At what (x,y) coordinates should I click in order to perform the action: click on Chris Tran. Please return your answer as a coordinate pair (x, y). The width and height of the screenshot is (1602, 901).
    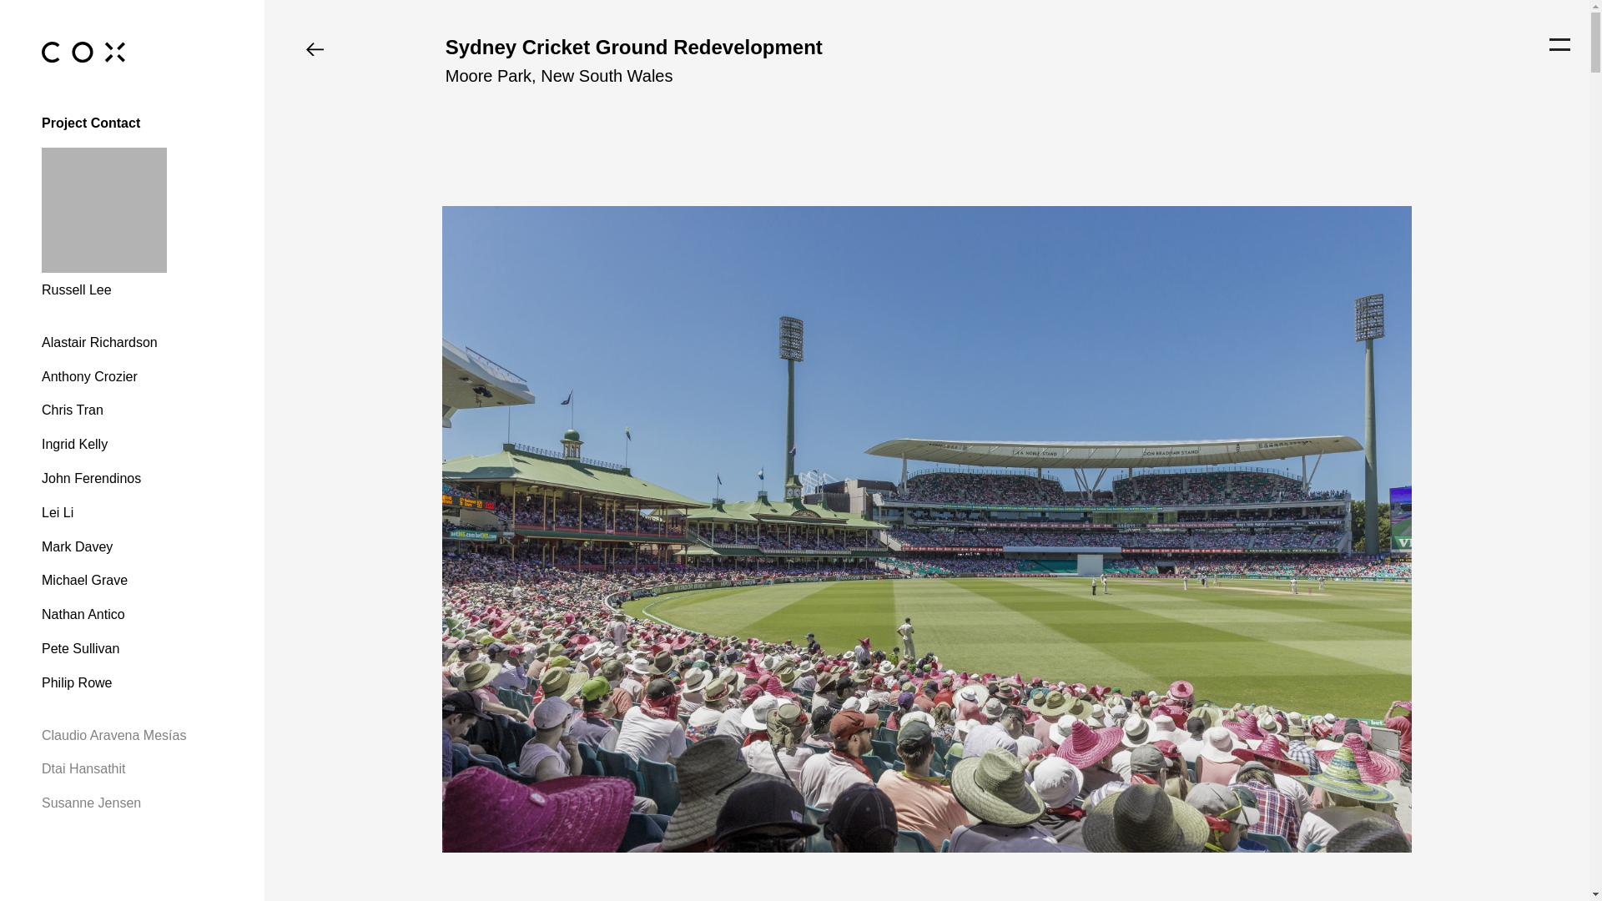
    Looking at the image, I should click on (132, 410).